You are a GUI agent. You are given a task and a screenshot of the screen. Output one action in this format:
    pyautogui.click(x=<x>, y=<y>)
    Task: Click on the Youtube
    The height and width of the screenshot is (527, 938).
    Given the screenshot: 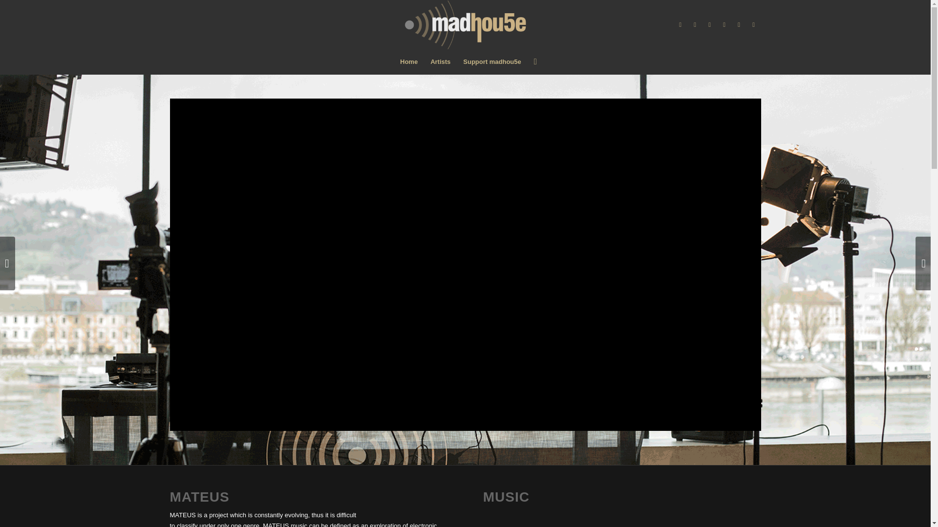 What is the action you would take?
    pyautogui.click(x=710, y=24)
    